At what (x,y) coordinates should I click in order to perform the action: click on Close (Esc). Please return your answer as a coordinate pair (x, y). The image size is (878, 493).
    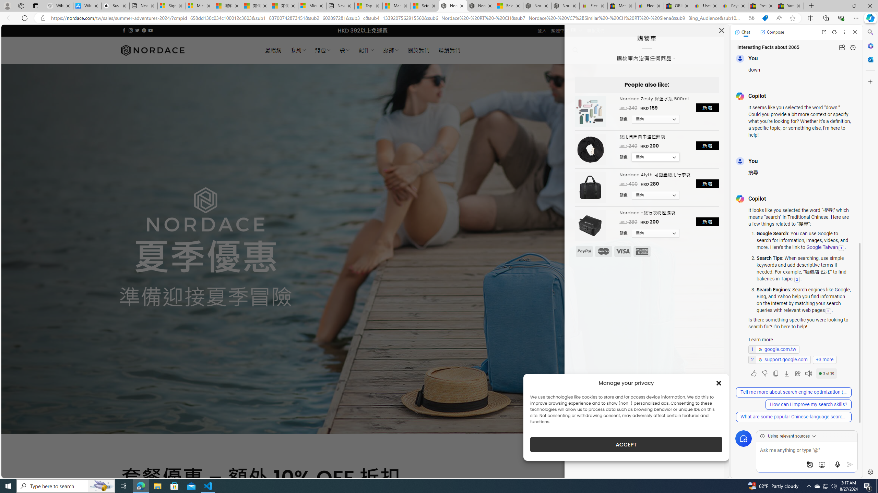
    Looking at the image, I should click on (721, 32).